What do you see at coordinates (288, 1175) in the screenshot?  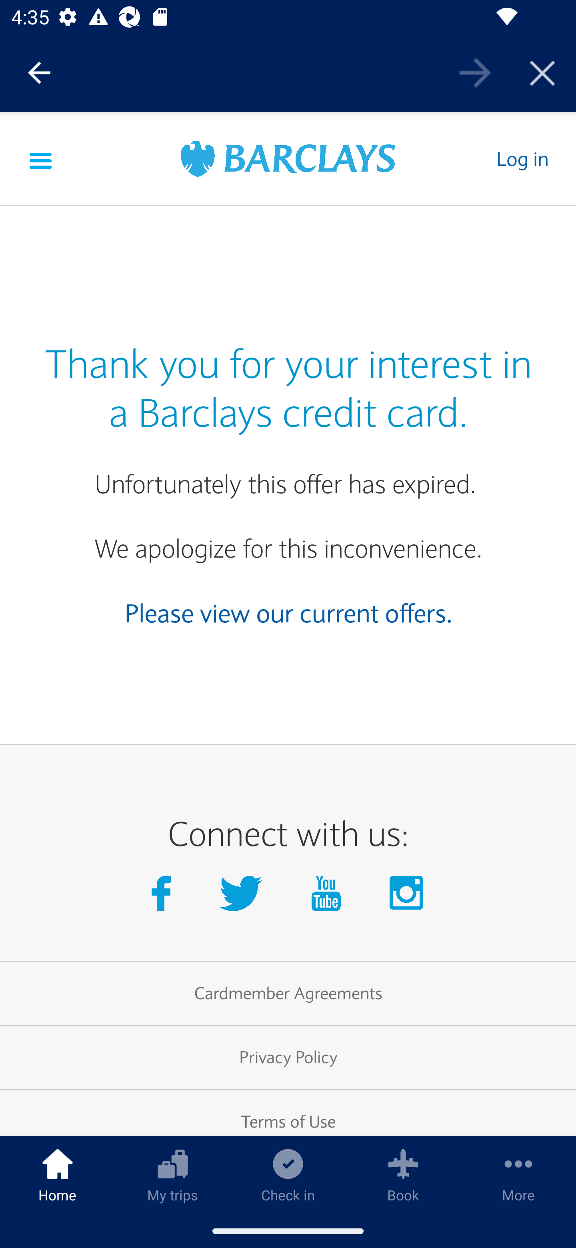 I see `Check in` at bounding box center [288, 1175].